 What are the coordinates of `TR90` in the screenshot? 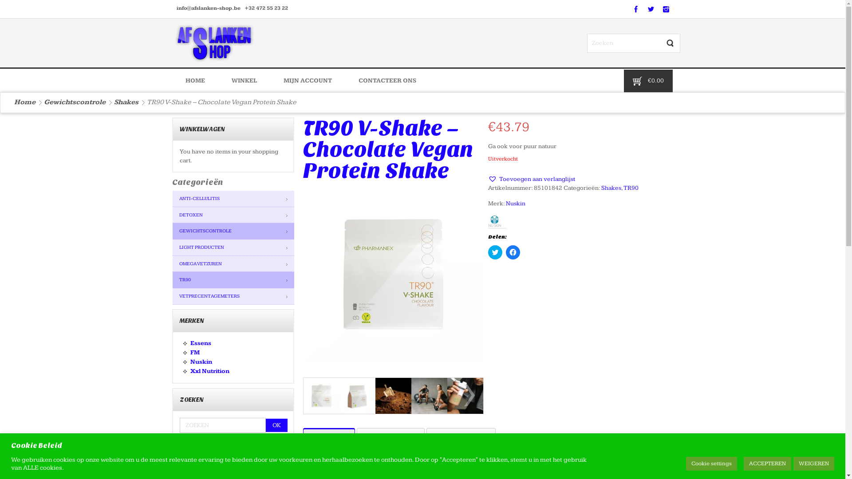 It's located at (631, 188).